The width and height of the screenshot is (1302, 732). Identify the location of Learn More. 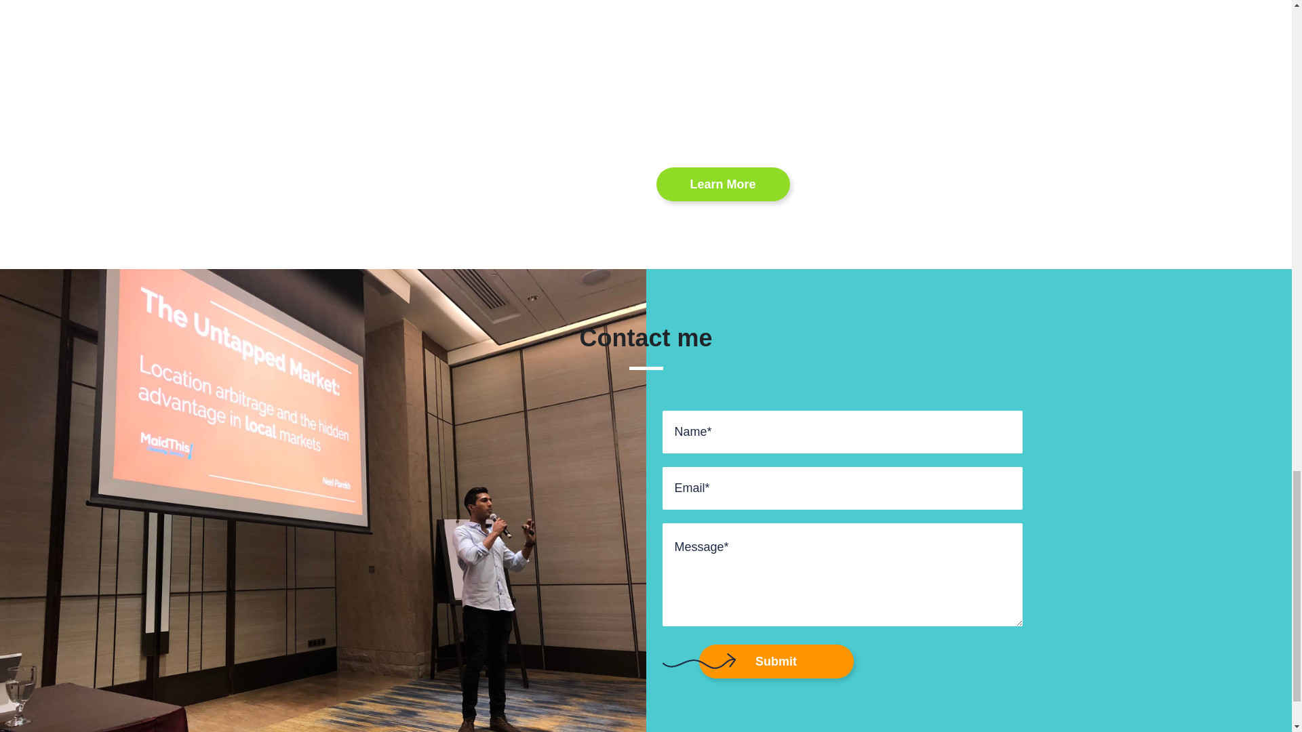
(723, 184).